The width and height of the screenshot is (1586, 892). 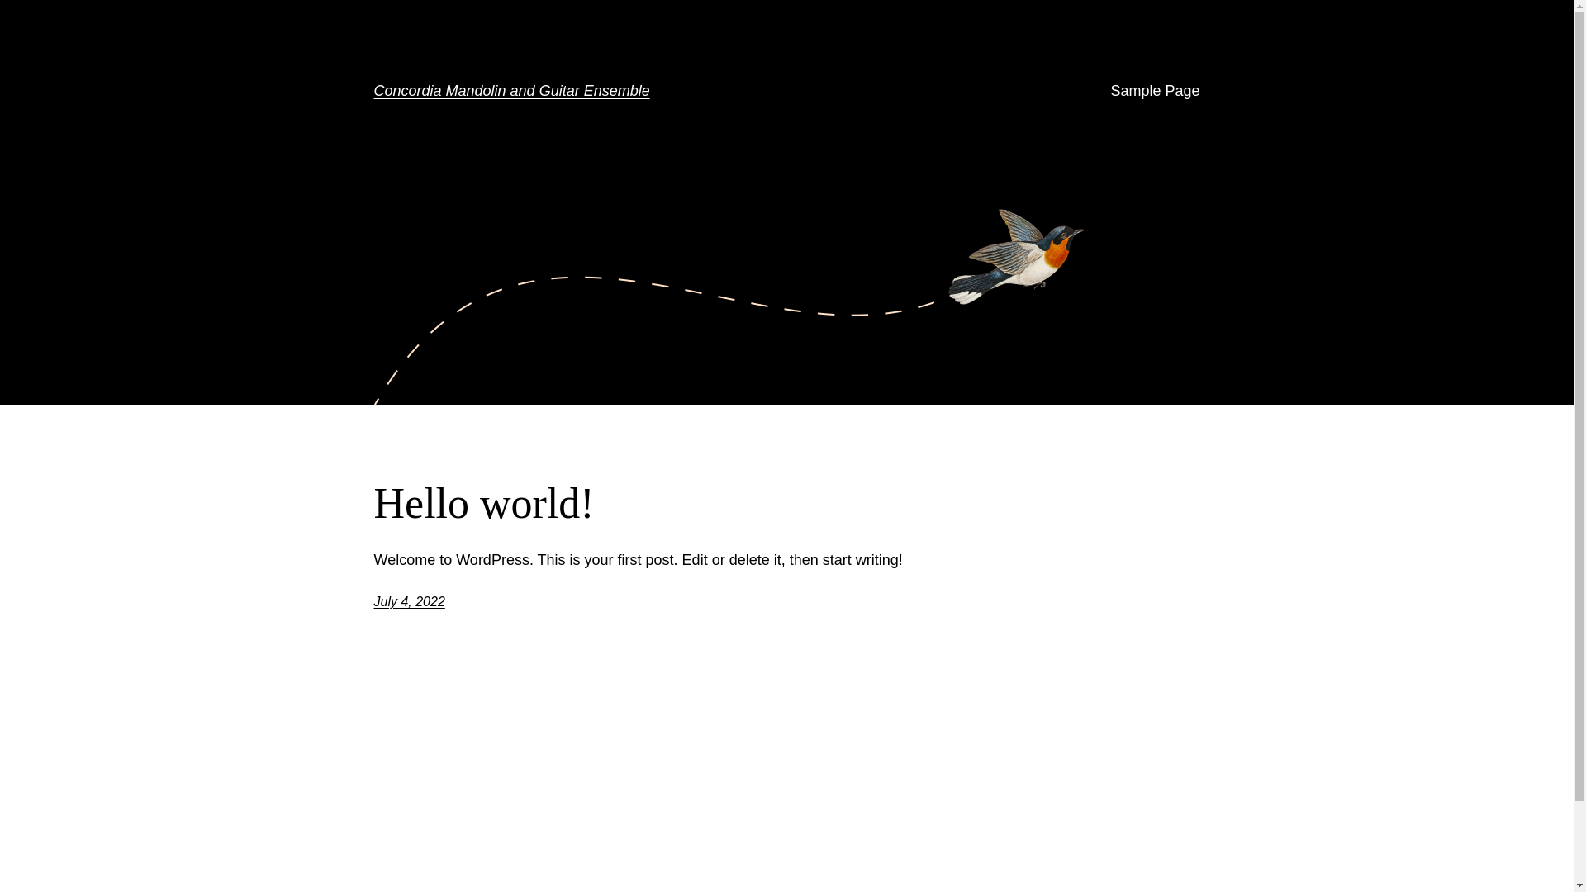 I want to click on July 4, 2022, so click(x=409, y=601).